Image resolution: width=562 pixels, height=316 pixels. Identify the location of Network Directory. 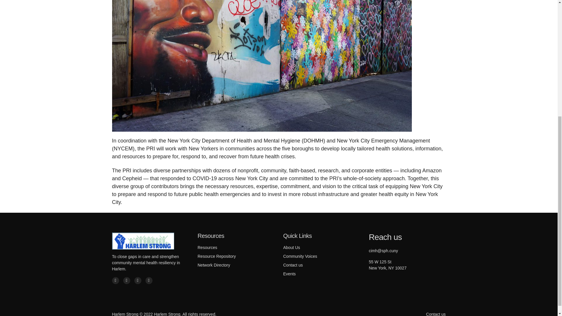
(214, 265).